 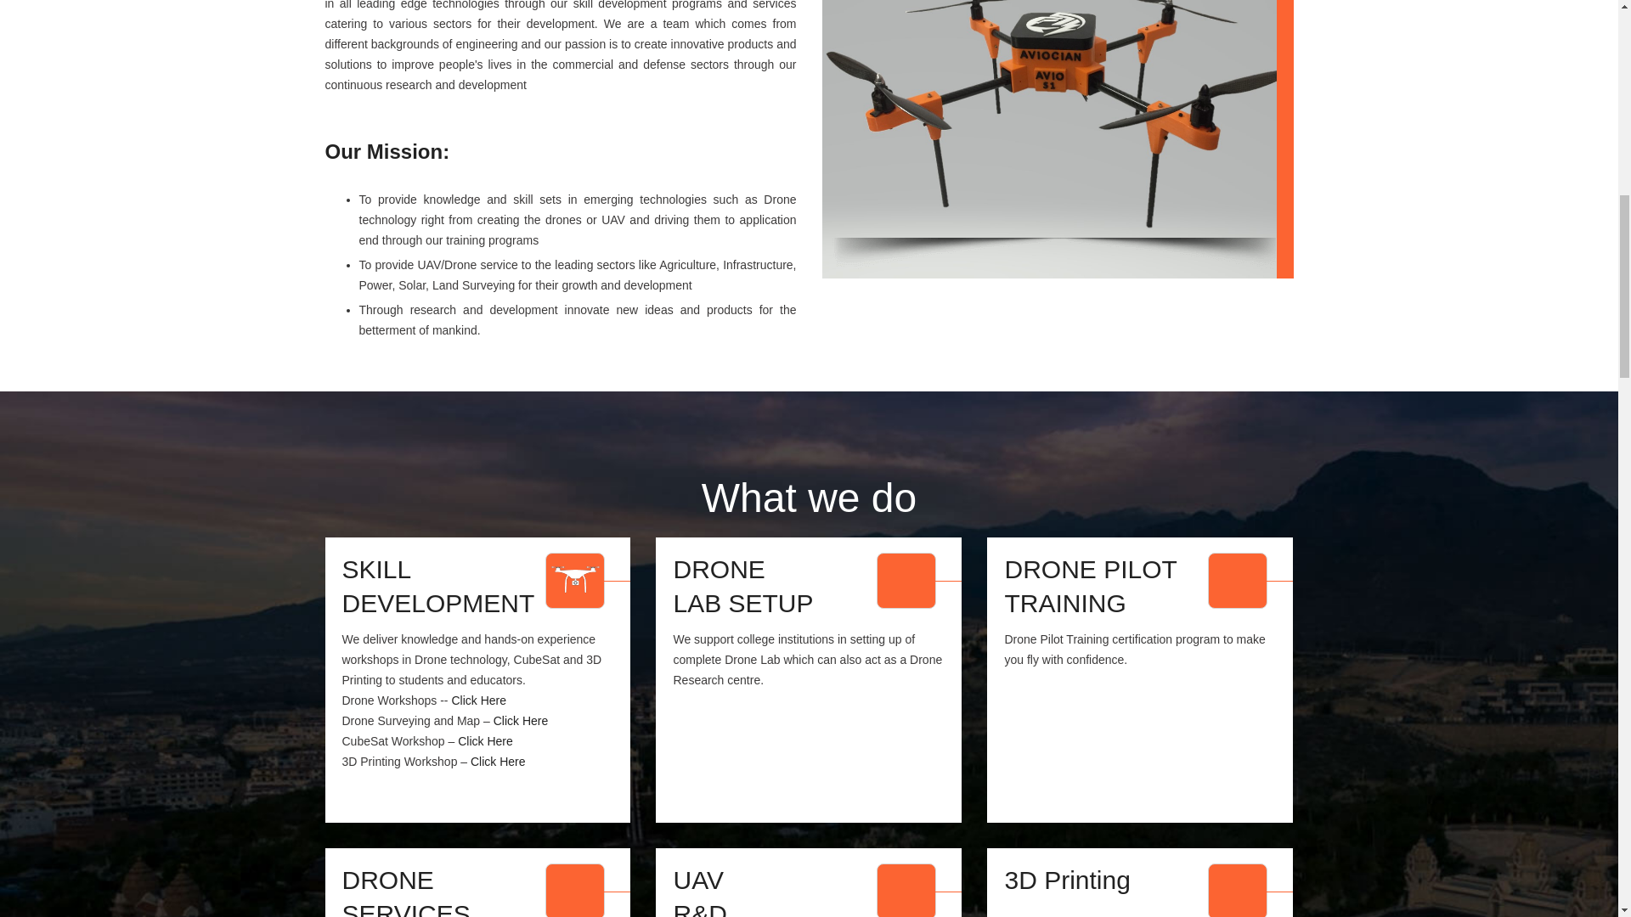 I want to click on Click Here, so click(x=742, y=588).